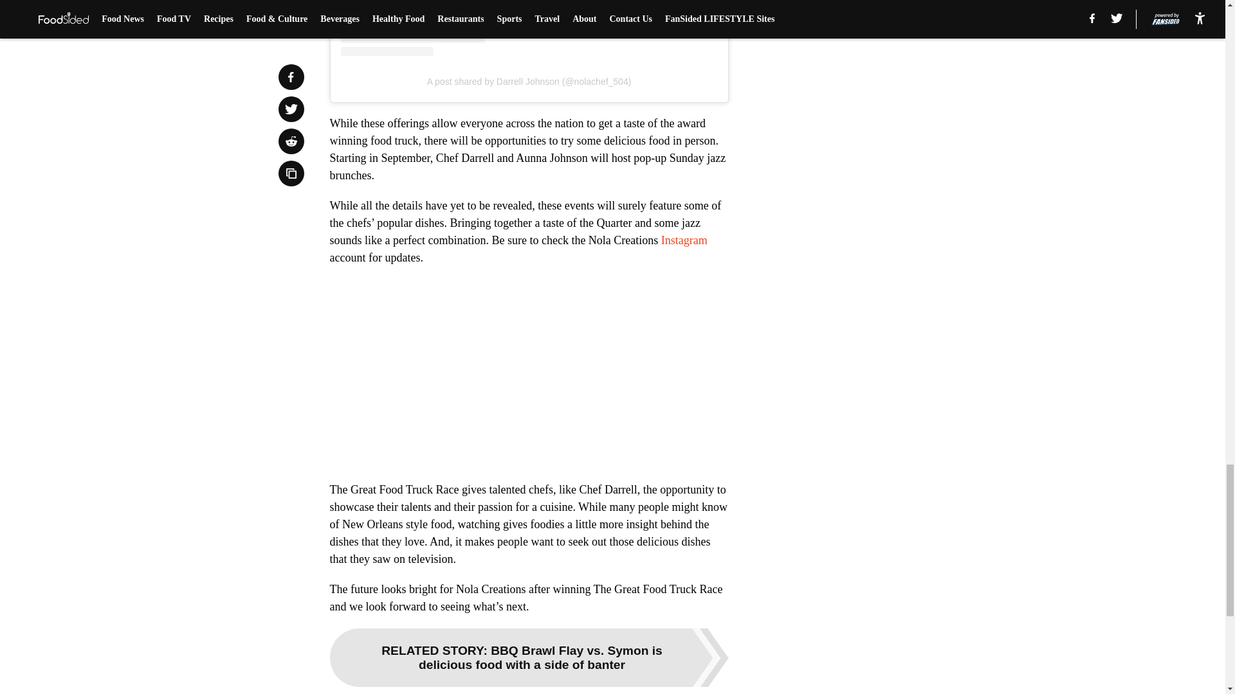 Image resolution: width=1235 pixels, height=694 pixels. What do you see at coordinates (529, 28) in the screenshot?
I see `View this post on Instagram` at bounding box center [529, 28].